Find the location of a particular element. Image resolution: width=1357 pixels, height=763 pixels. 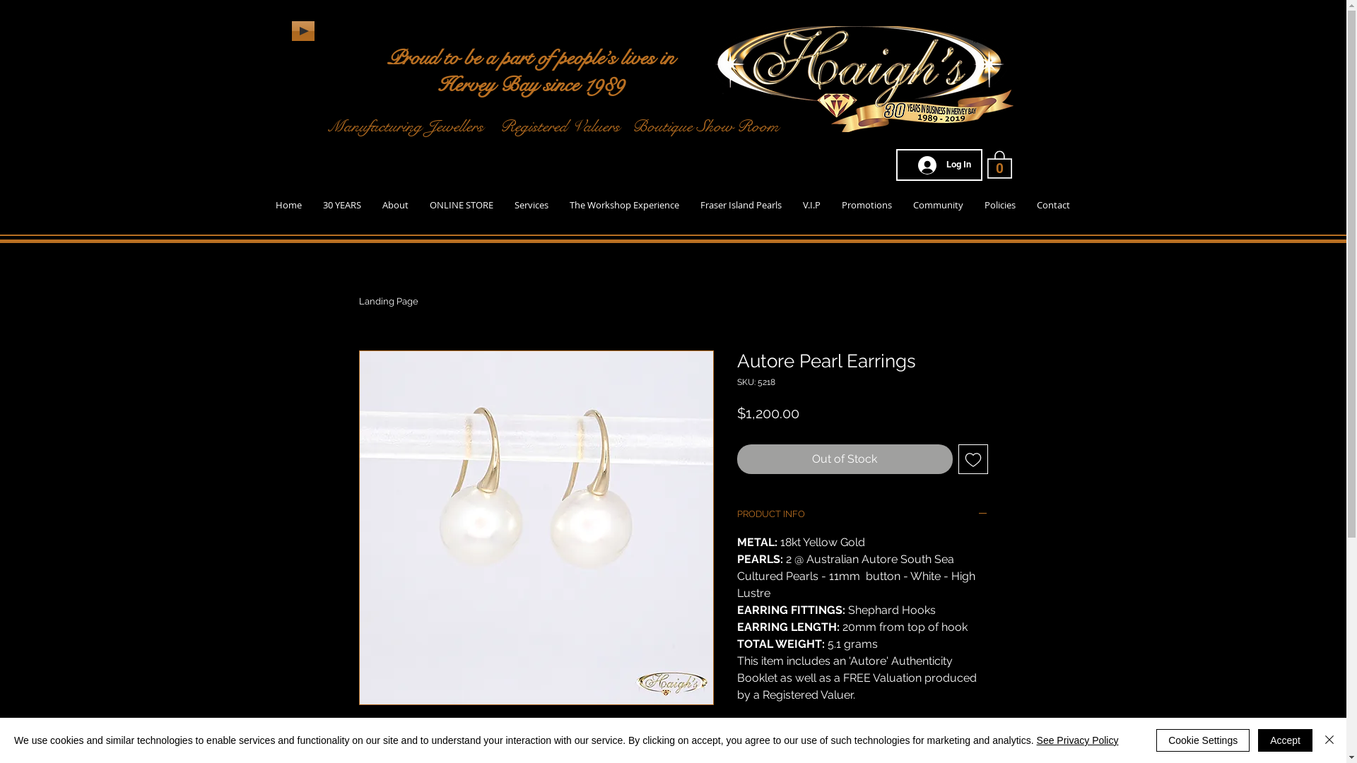

Services is located at coordinates (531, 205).